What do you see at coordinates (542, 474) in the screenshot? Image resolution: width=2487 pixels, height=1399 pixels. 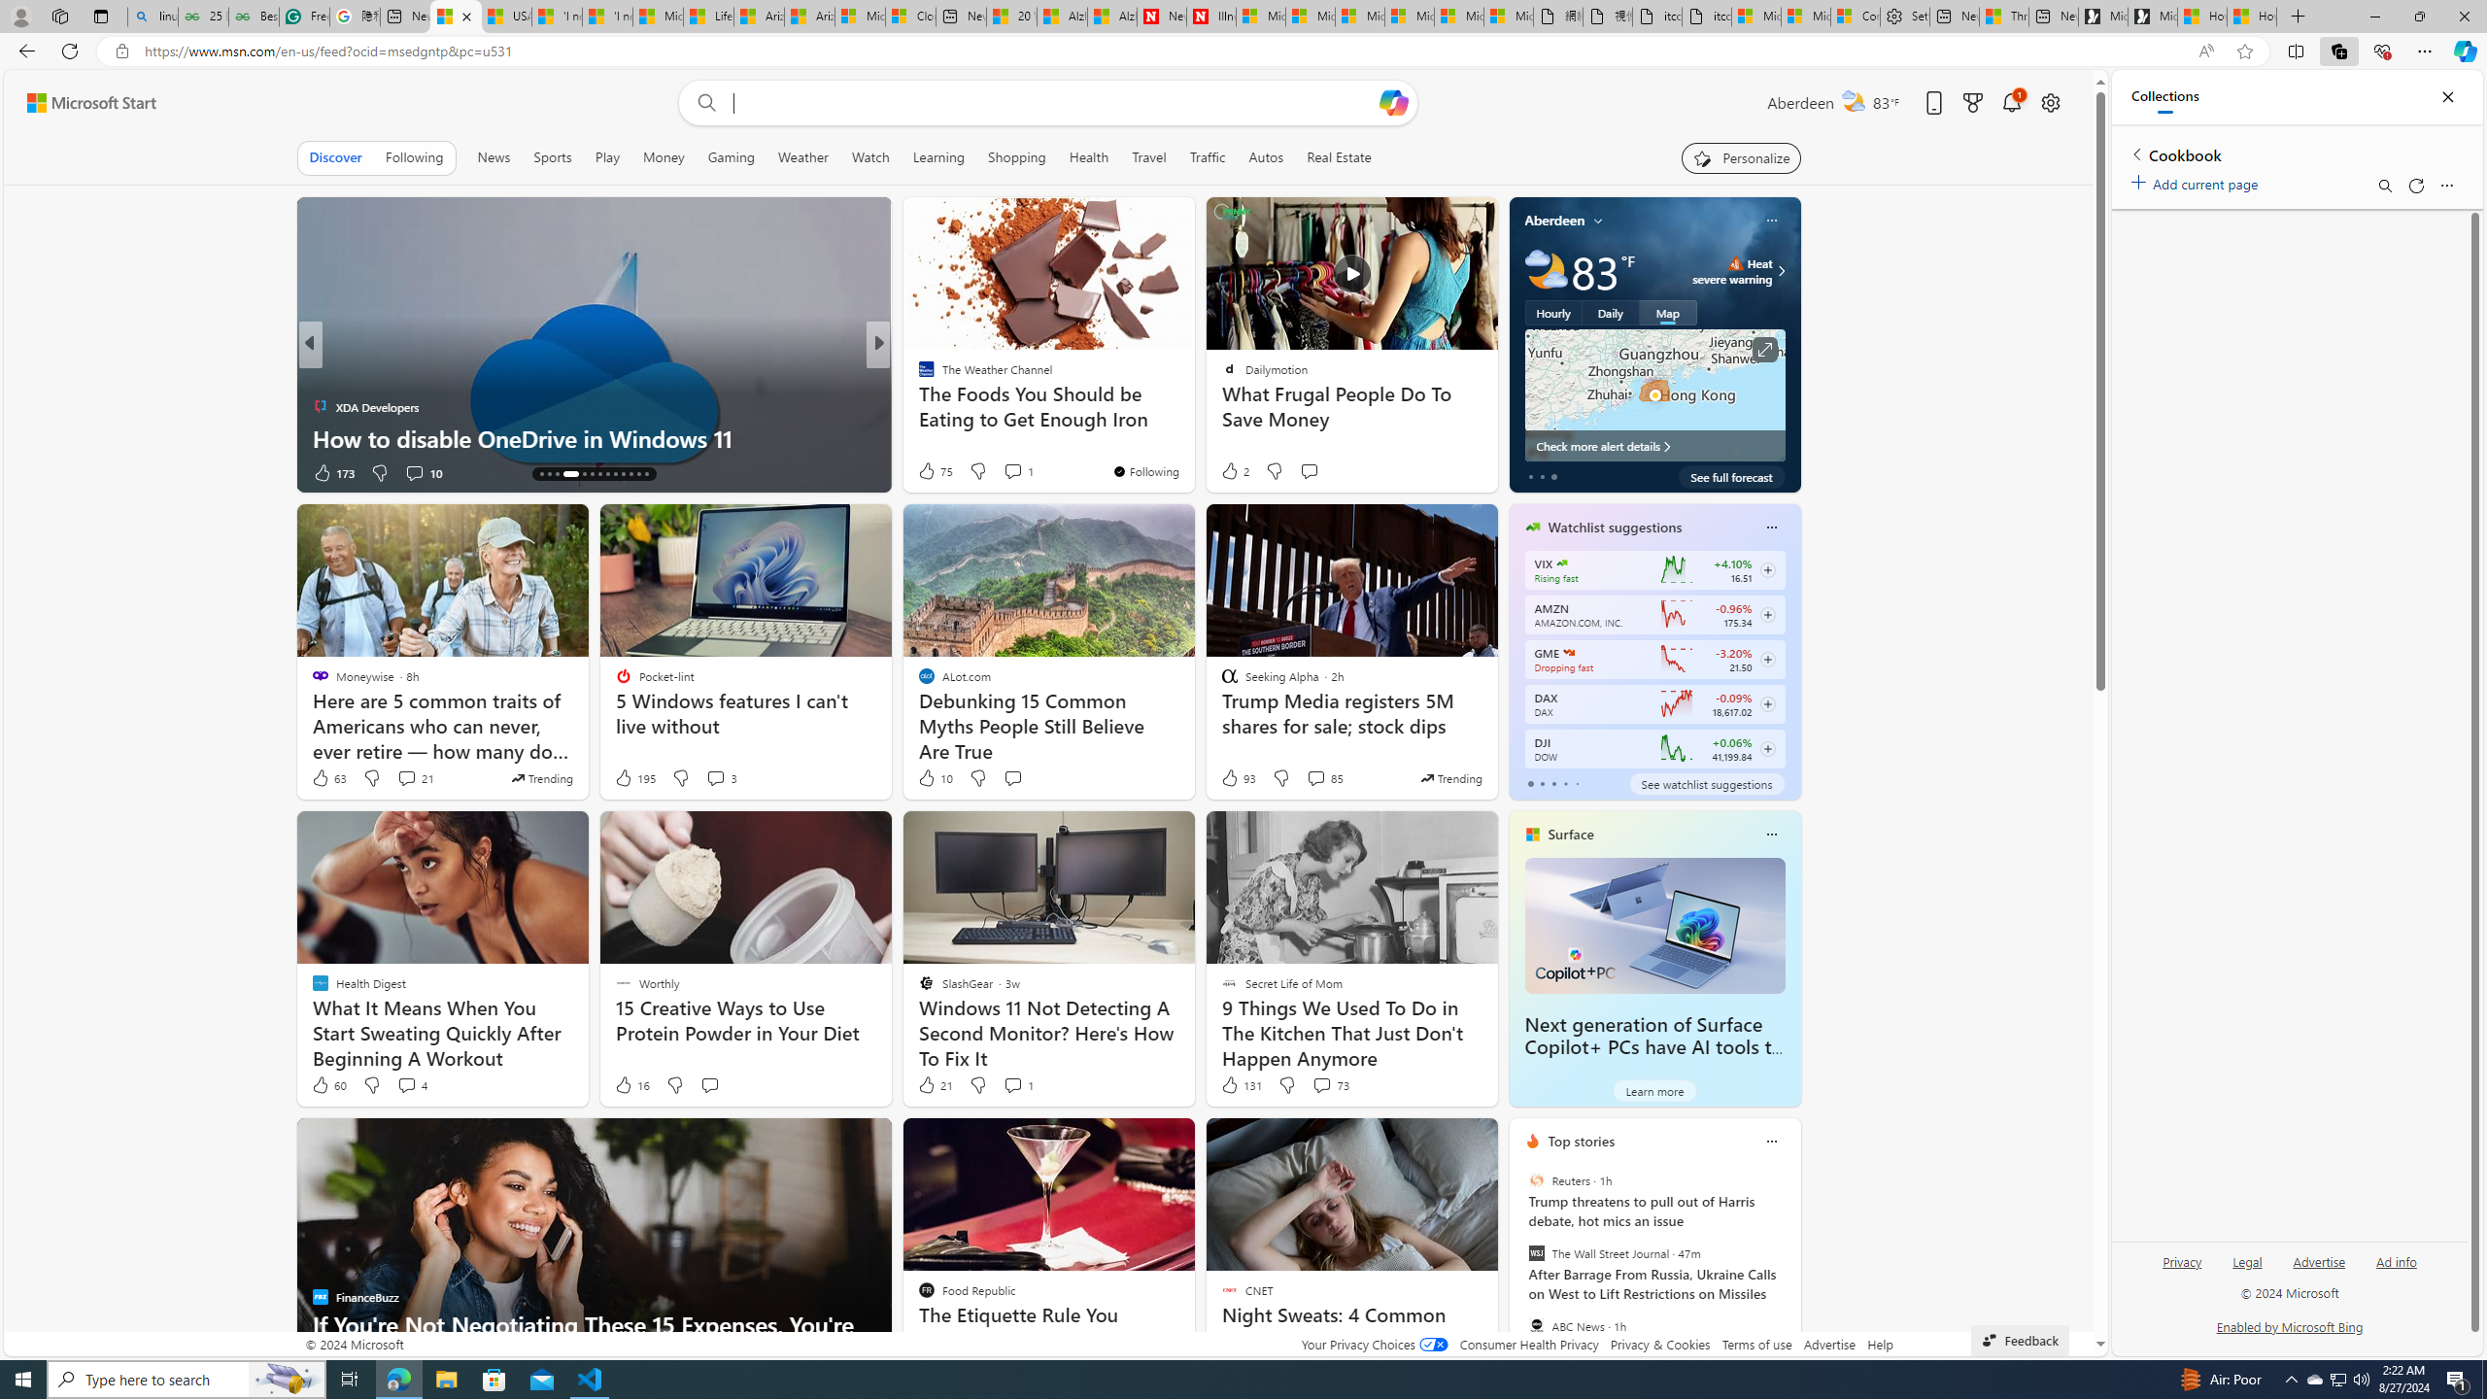 I see `AutomationID: tab-14` at bounding box center [542, 474].